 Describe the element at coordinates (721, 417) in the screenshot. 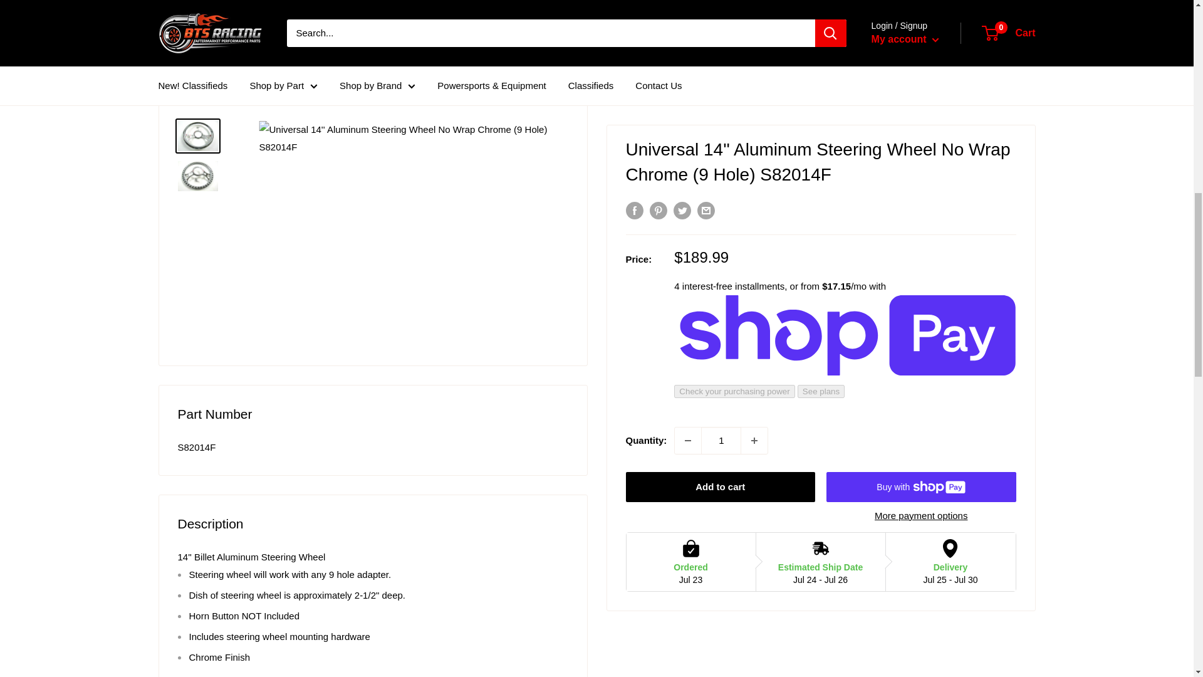

I see `1` at that location.